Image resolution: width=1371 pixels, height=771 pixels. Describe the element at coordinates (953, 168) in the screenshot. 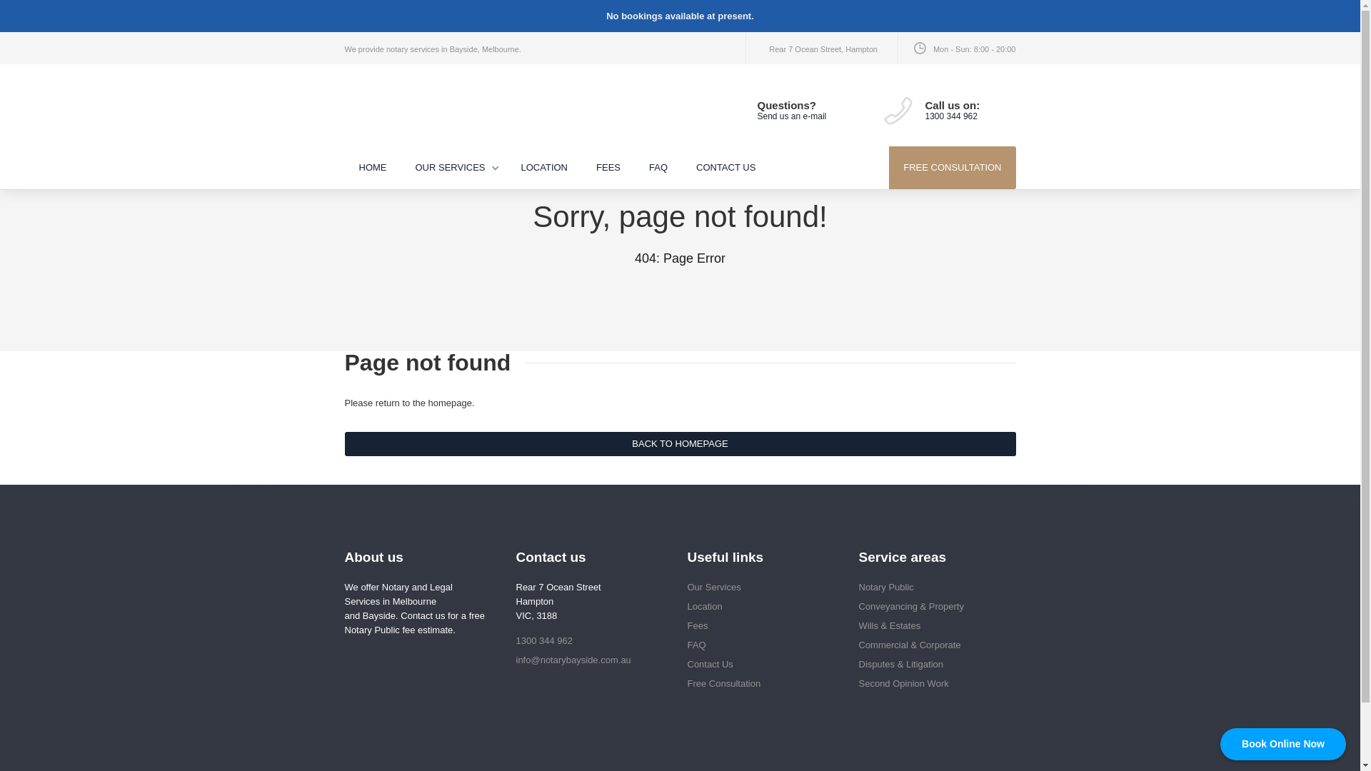

I see `FREE CONSULTATION` at that location.